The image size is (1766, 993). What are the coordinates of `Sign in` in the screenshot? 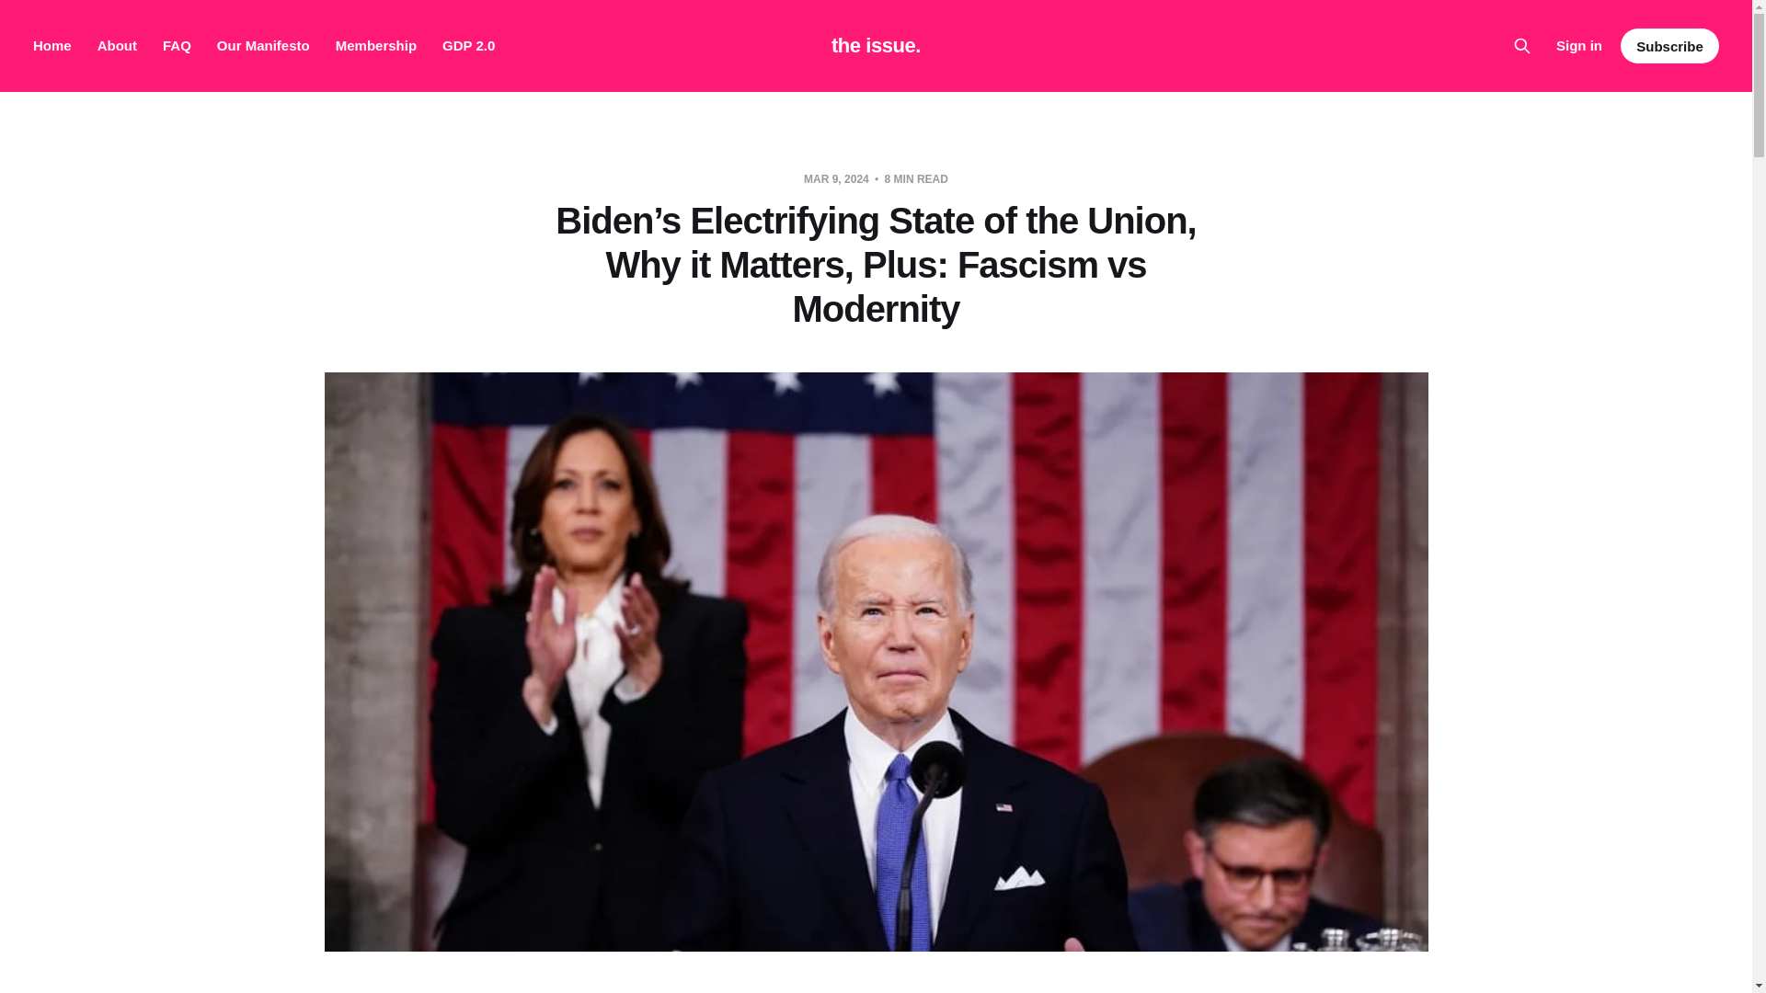 It's located at (1578, 45).